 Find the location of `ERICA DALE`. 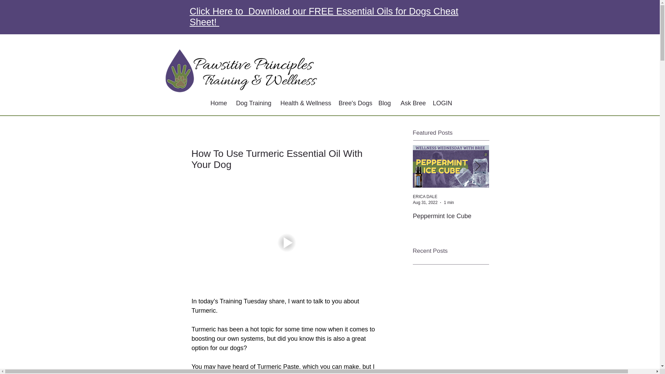

ERICA DALE is located at coordinates (501, 196).